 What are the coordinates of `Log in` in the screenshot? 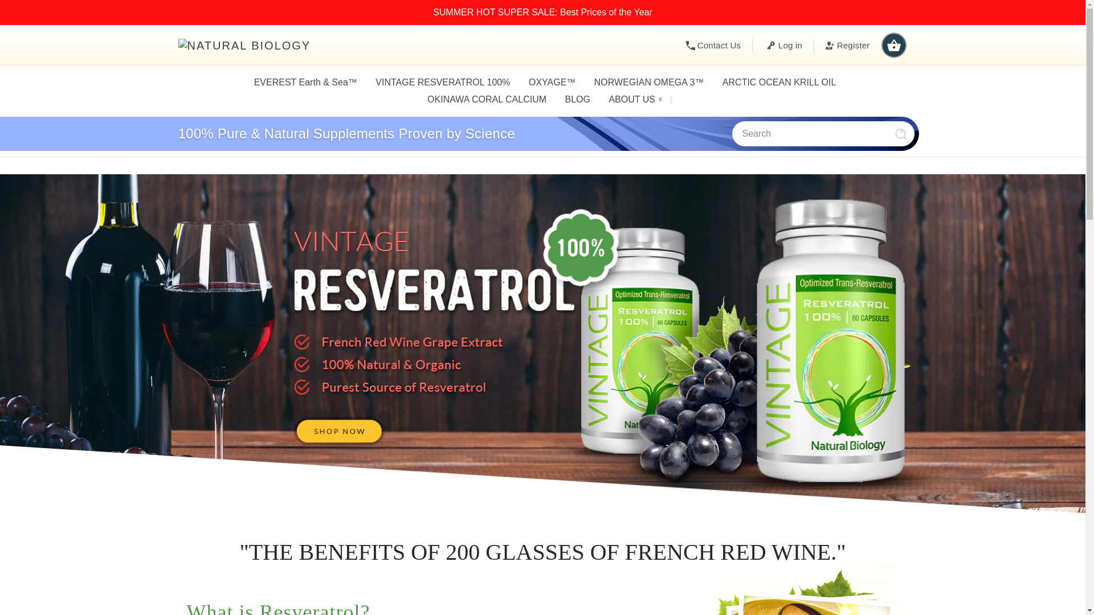 It's located at (790, 44).